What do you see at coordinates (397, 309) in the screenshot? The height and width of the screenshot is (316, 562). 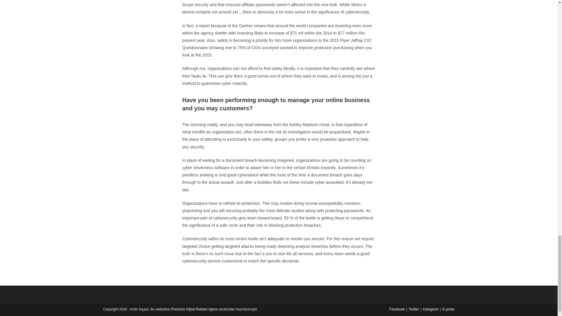 I see `Facebook` at bounding box center [397, 309].